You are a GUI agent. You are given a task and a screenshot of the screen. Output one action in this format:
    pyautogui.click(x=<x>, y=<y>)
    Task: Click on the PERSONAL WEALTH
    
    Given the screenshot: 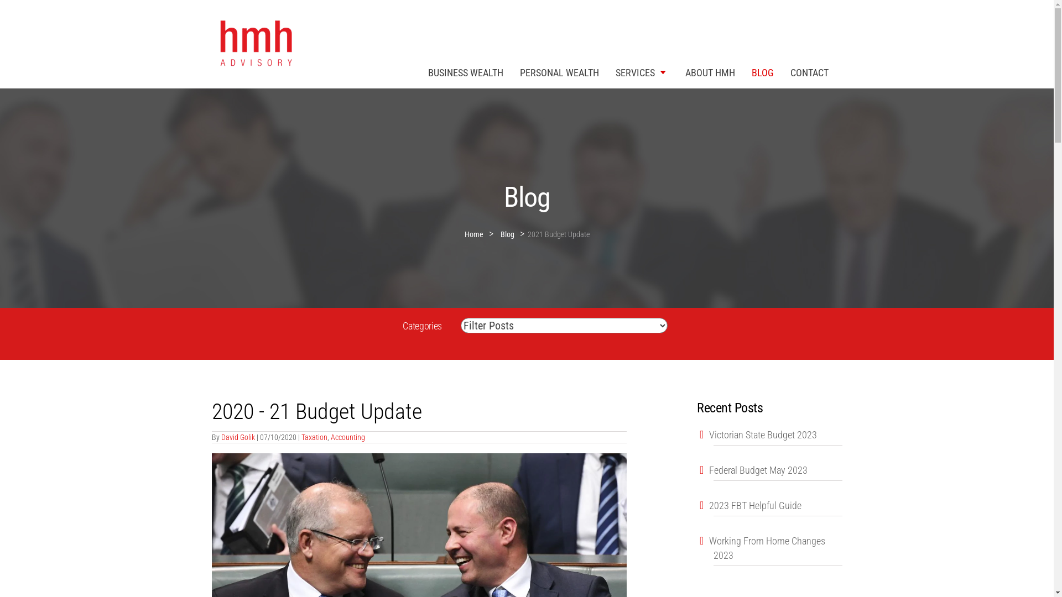 What is the action you would take?
    pyautogui.click(x=559, y=72)
    